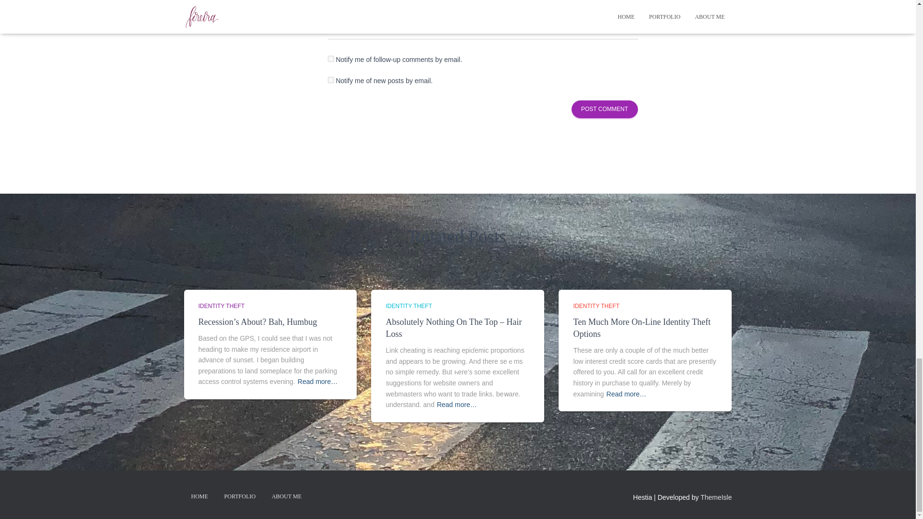 This screenshot has width=923, height=519. Describe the element at coordinates (221, 306) in the screenshot. I see `View all posts in identity theft` at that location.